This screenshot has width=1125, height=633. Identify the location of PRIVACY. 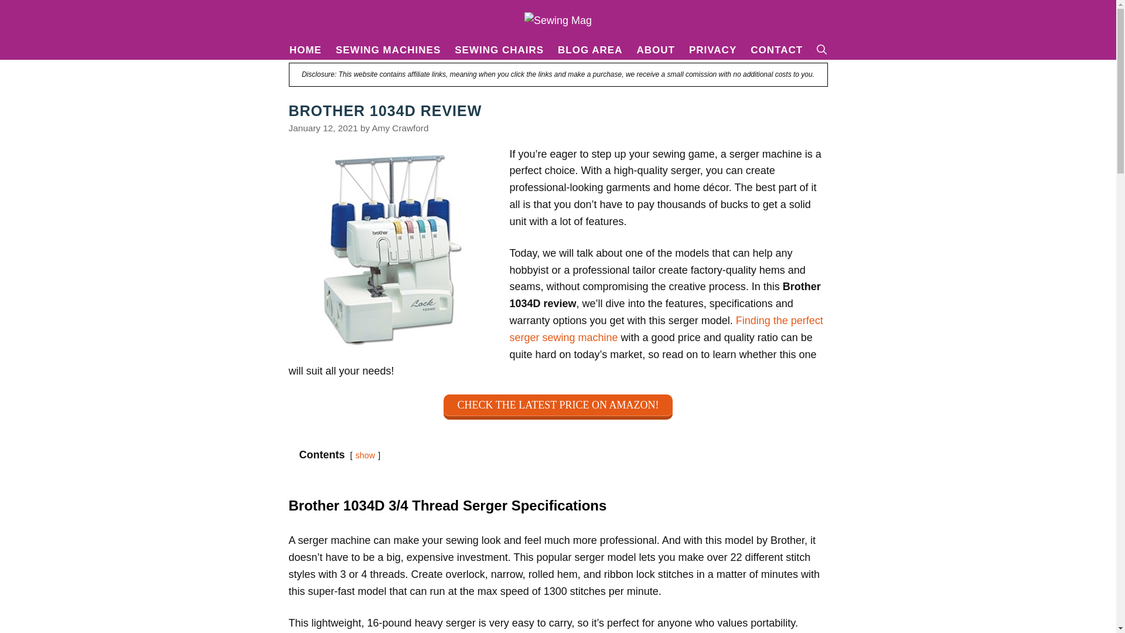
(712, 50).